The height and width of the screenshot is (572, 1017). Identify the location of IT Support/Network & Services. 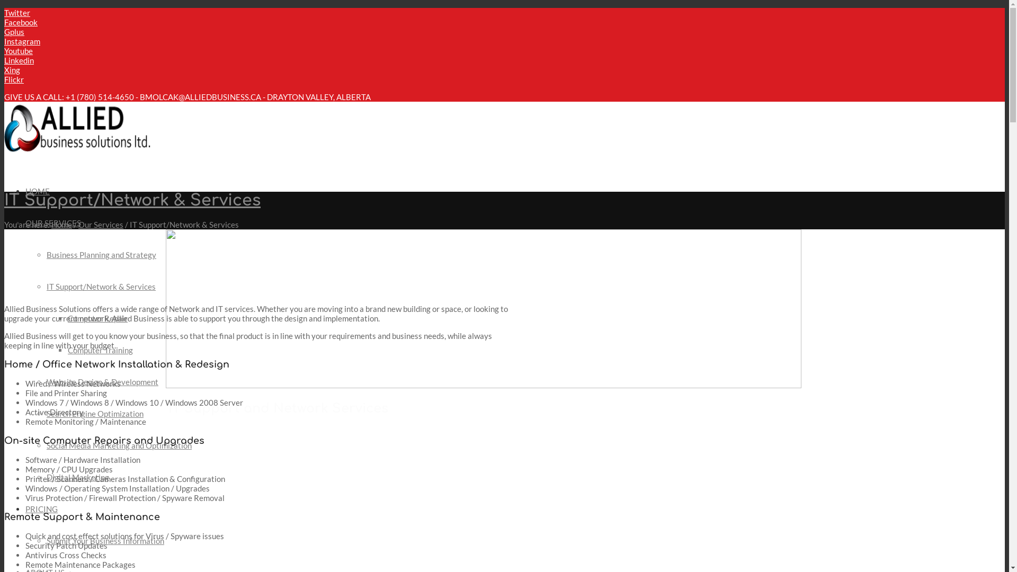
(101, 287).